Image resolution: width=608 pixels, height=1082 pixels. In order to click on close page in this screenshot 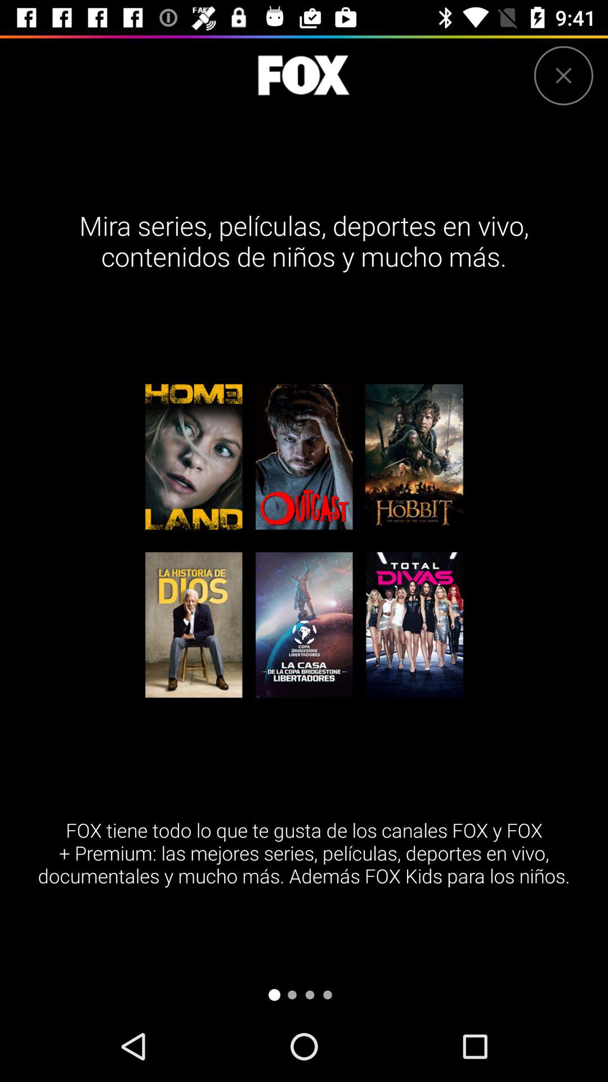, I will do `click(563, 76)`.